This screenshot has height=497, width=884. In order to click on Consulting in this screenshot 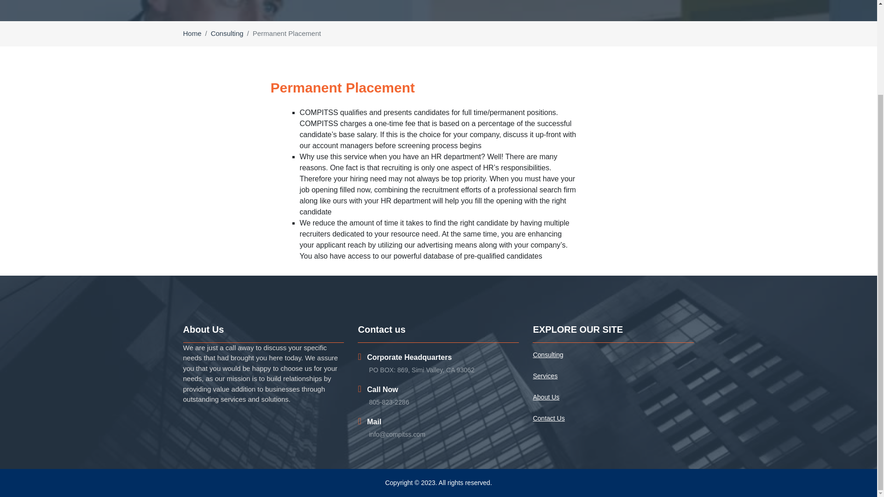, I will do `click(227, 33)`.